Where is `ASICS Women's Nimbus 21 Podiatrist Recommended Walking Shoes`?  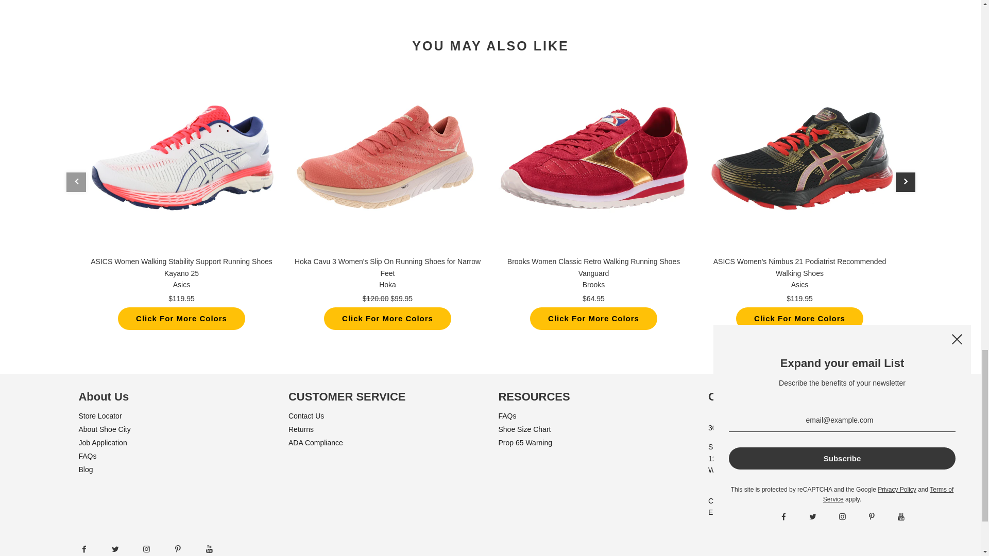 ASICS Women's Nimbus 21 Podiatrist Recommended Walking Shoes is located at coordinates (799, 158).